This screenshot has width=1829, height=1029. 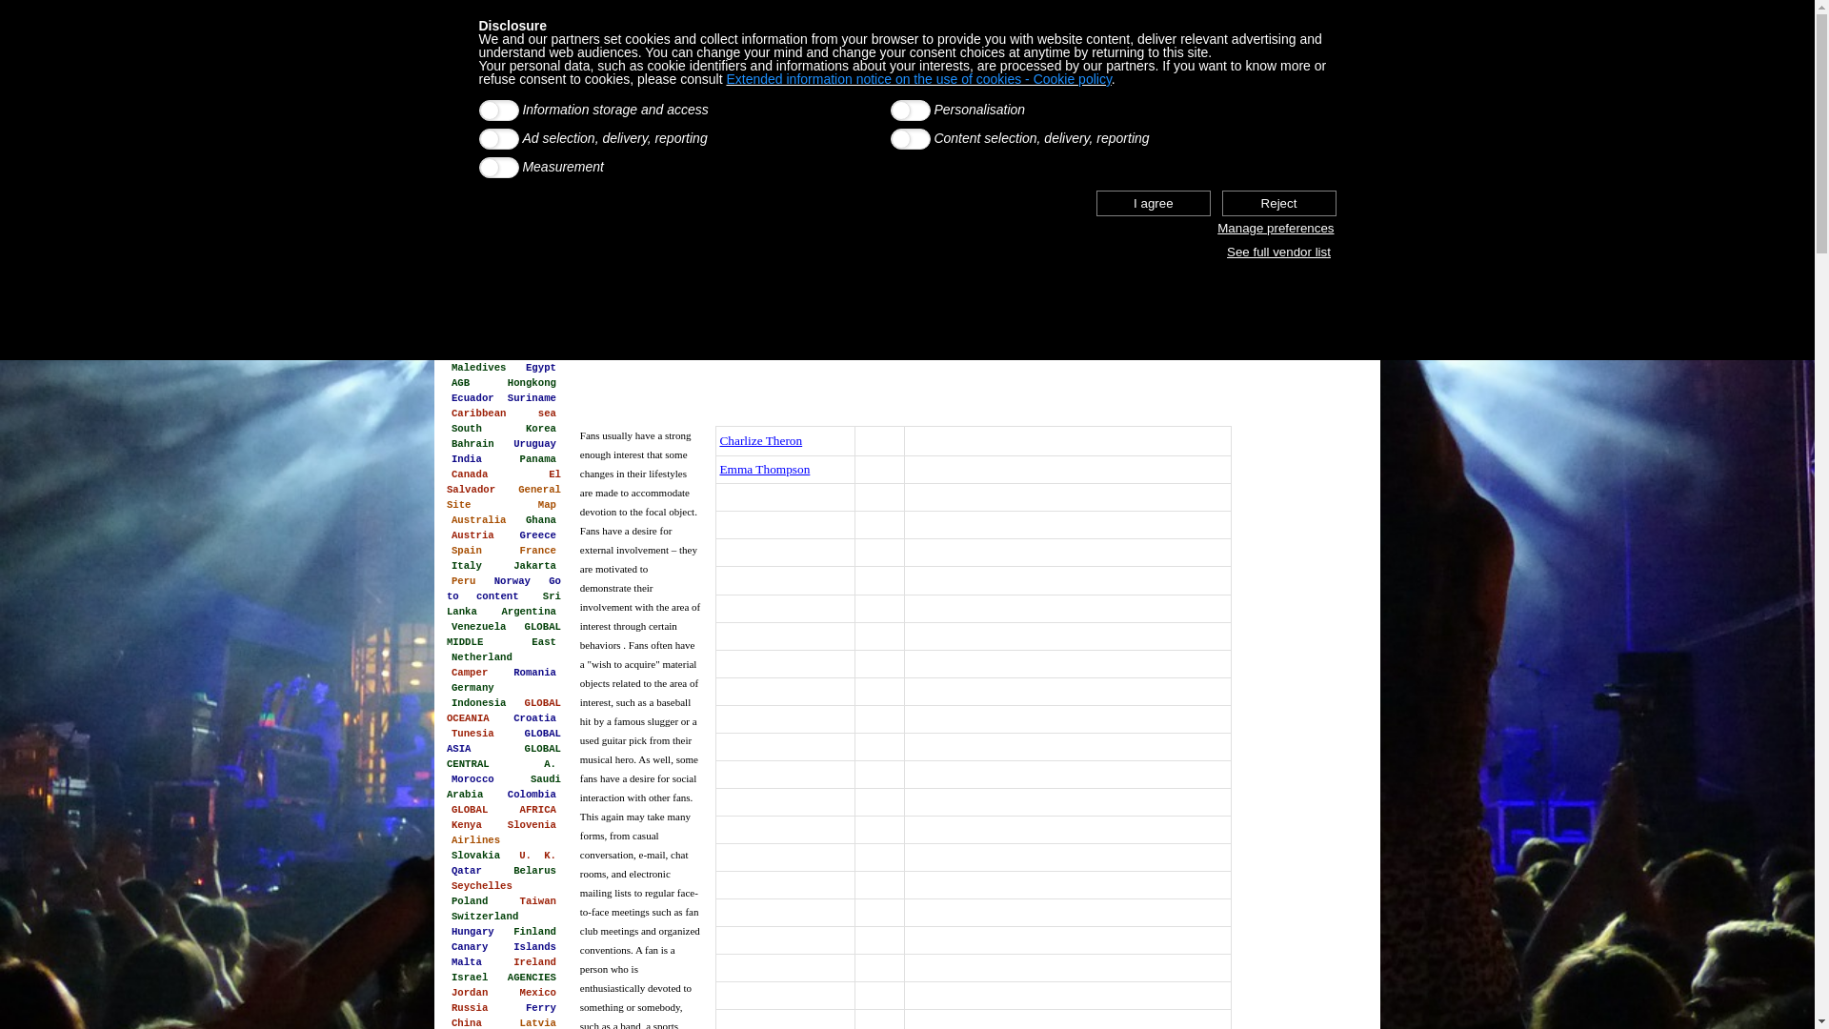 What do you see at coordinates (467, 871) in the screenshot?
I see `Qatar` at bounding box center [467, 871].